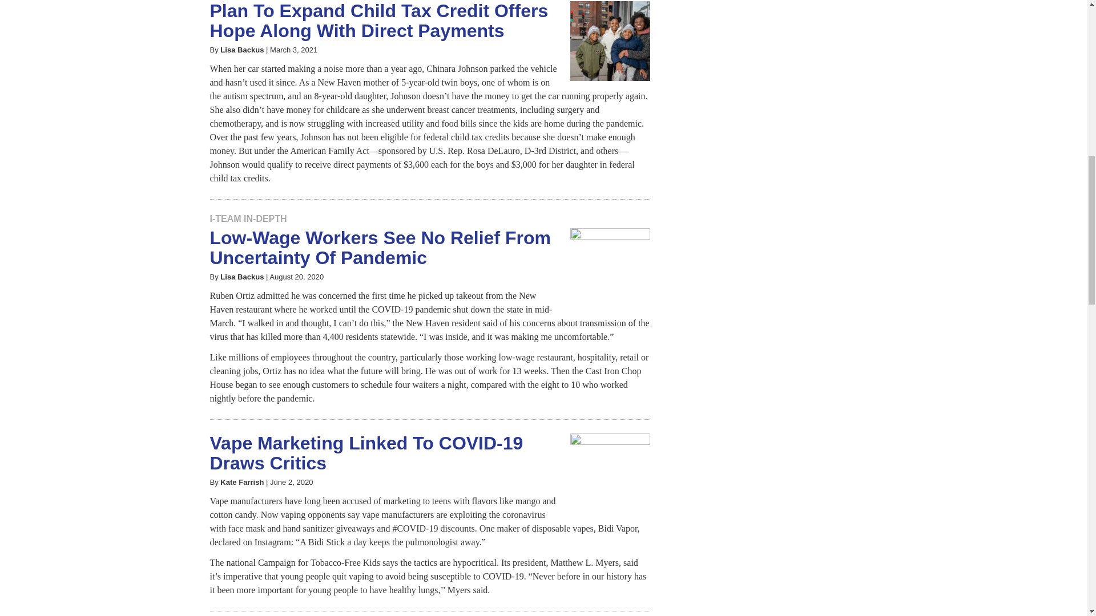  I want to click on Read Stories in the I-Team In-Depth category, so click(249, 218).